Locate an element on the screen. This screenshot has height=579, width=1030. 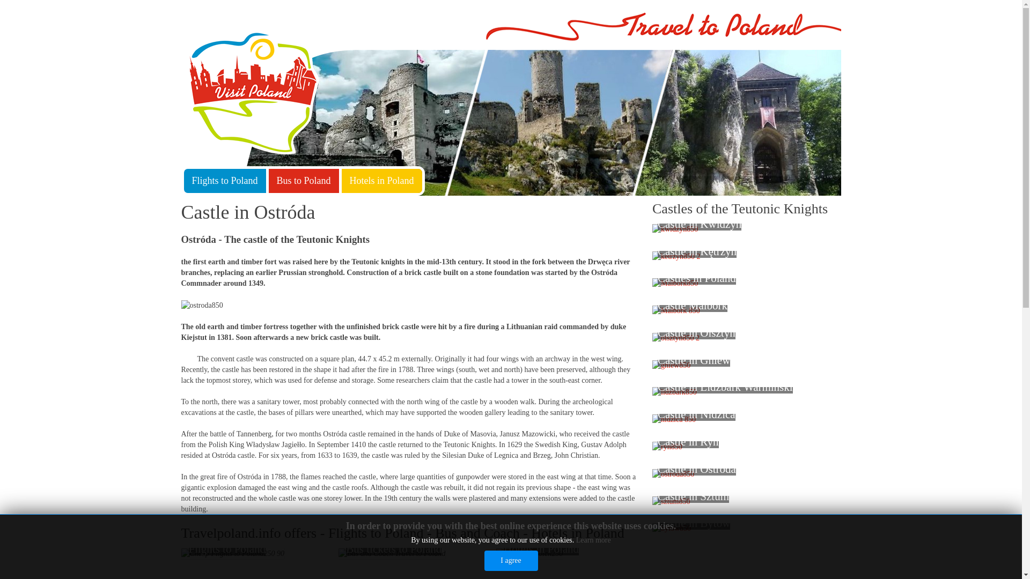
Castle in Kwidzyn is located at coordinates (675, 229).